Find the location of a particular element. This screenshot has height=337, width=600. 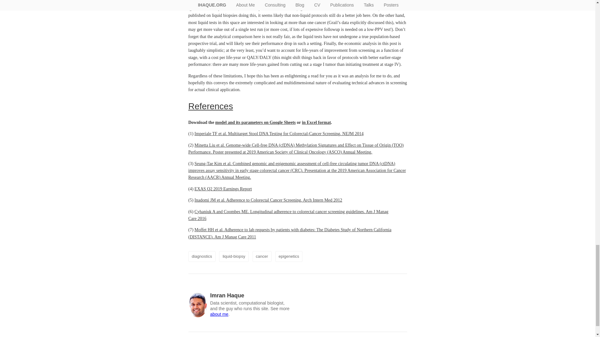

cancer is located at coordinates (262, 256).